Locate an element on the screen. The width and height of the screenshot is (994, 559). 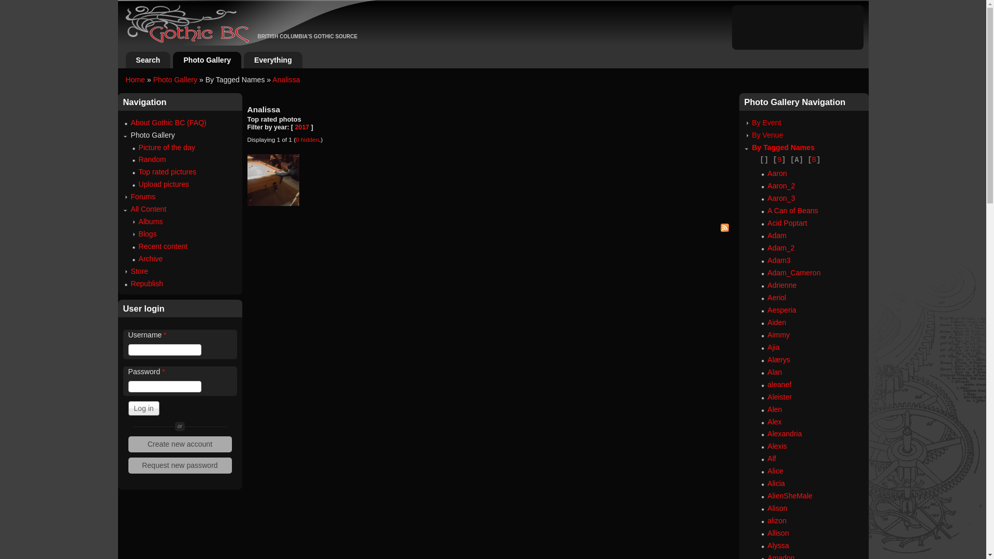
A Can of Beans is located at coordinates (793, 211).